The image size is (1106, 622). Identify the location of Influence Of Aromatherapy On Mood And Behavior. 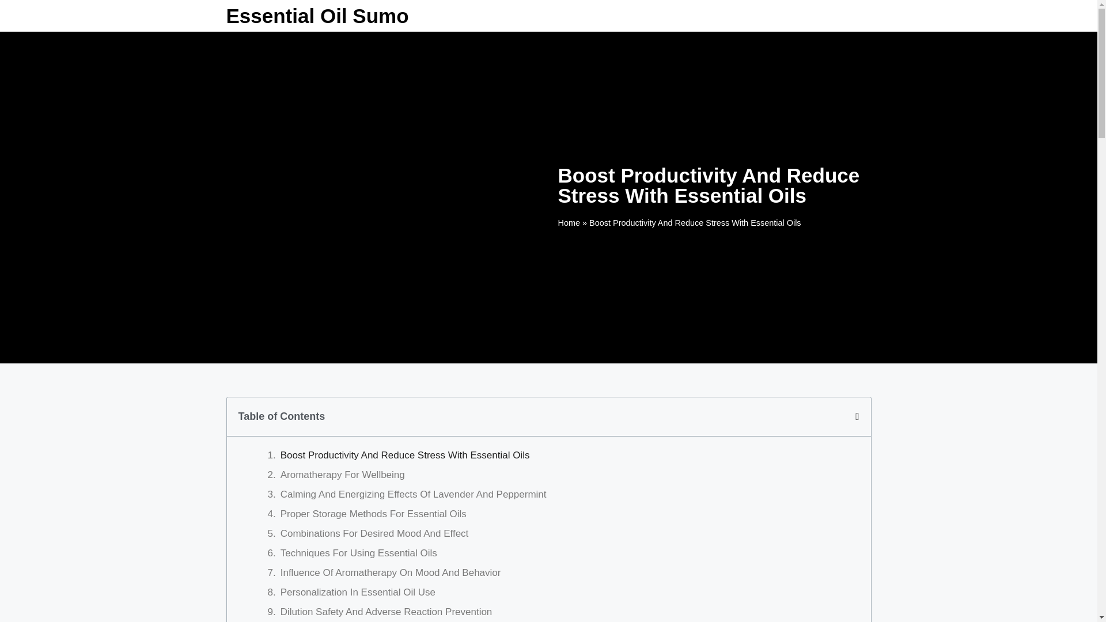
(391, 572).